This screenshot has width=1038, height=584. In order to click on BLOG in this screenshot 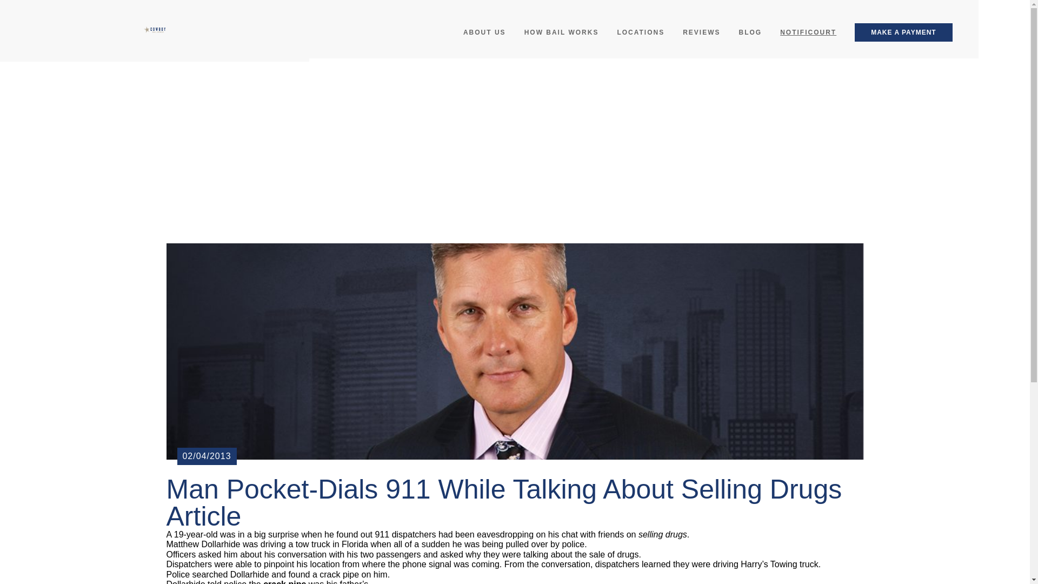, I will do `click(750, 32)`.